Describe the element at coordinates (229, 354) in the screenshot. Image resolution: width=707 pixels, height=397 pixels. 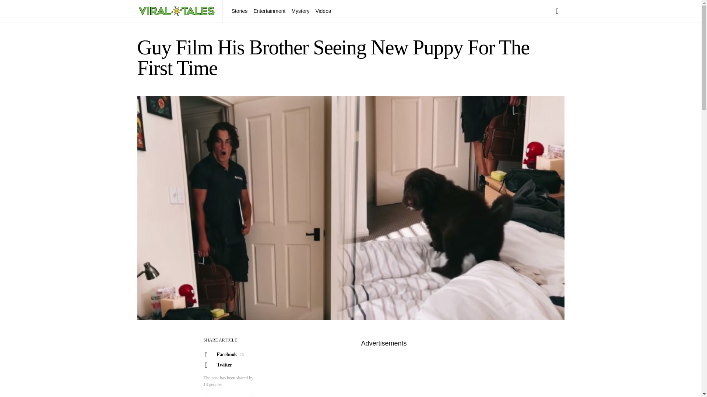
I see `Advertisement` at that location.